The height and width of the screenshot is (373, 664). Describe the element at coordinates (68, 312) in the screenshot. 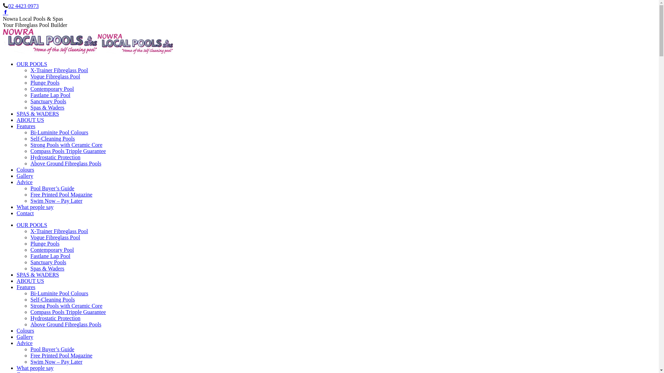

I see `Compass Pools Tripple Guarantee` at that location.